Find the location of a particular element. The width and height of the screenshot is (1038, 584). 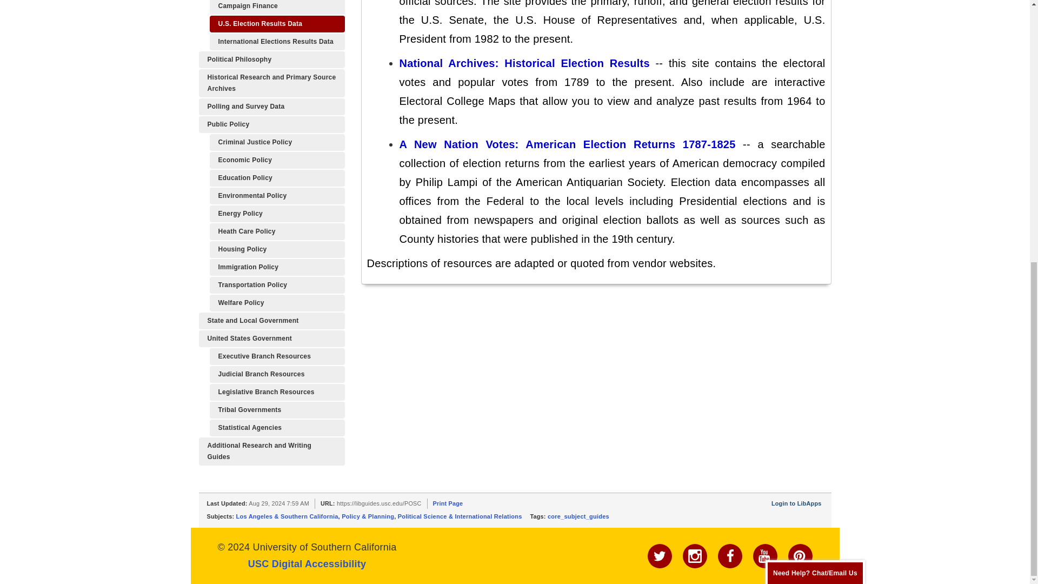

Heath Care Policy is located at coordinates (277, 231).